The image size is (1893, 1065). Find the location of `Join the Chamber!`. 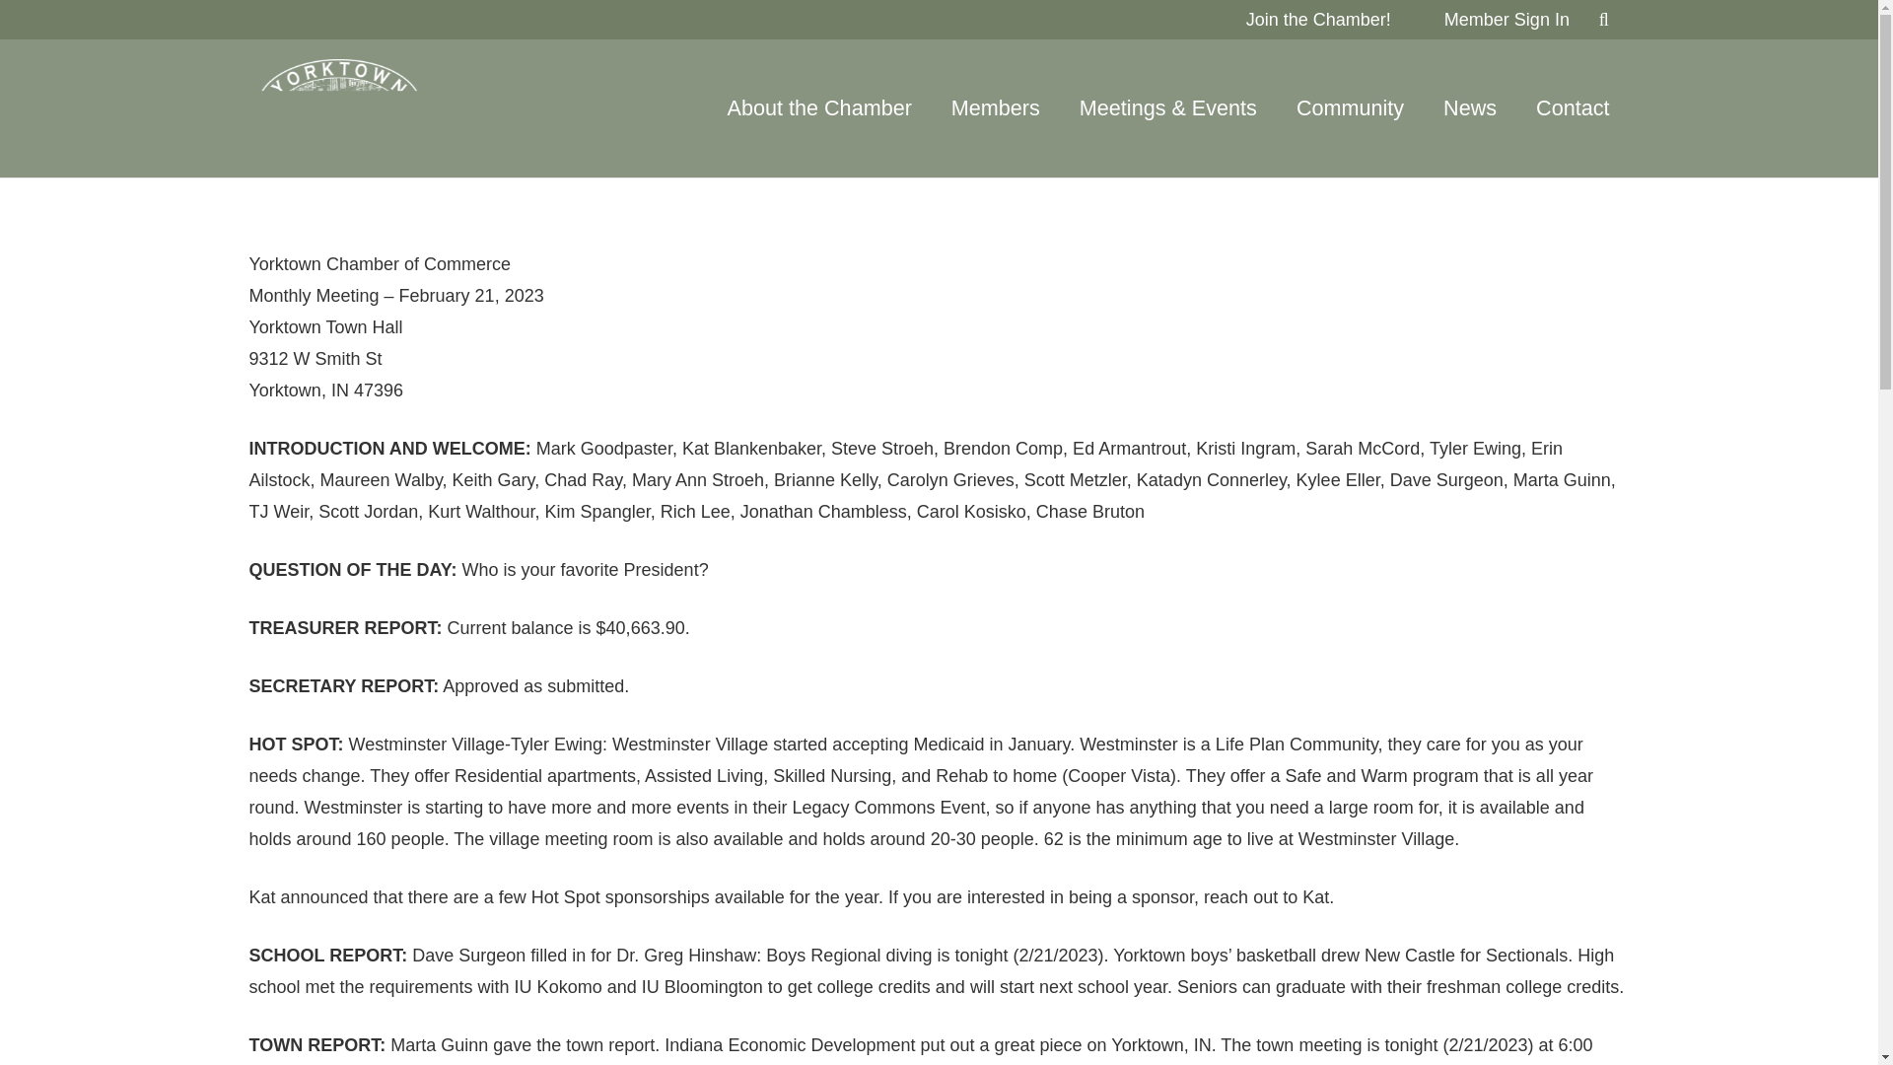

Join the Chamber! is located at coordinates (1318, 20).